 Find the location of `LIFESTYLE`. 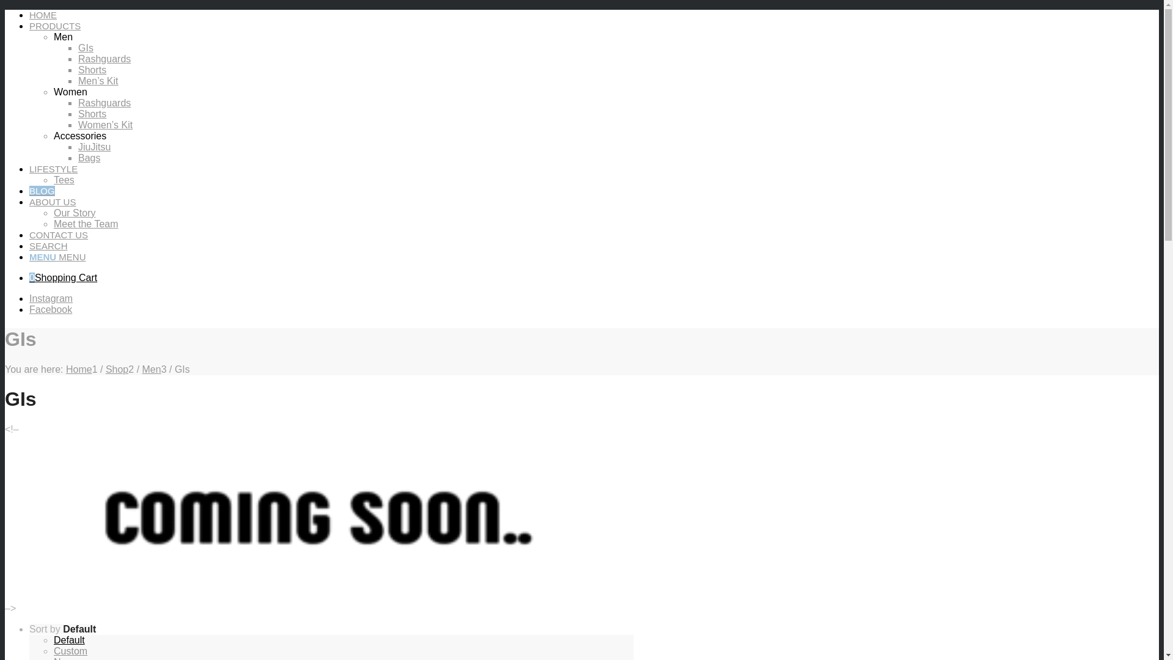

LIFESTYLE is located at coordinates (54, 169).